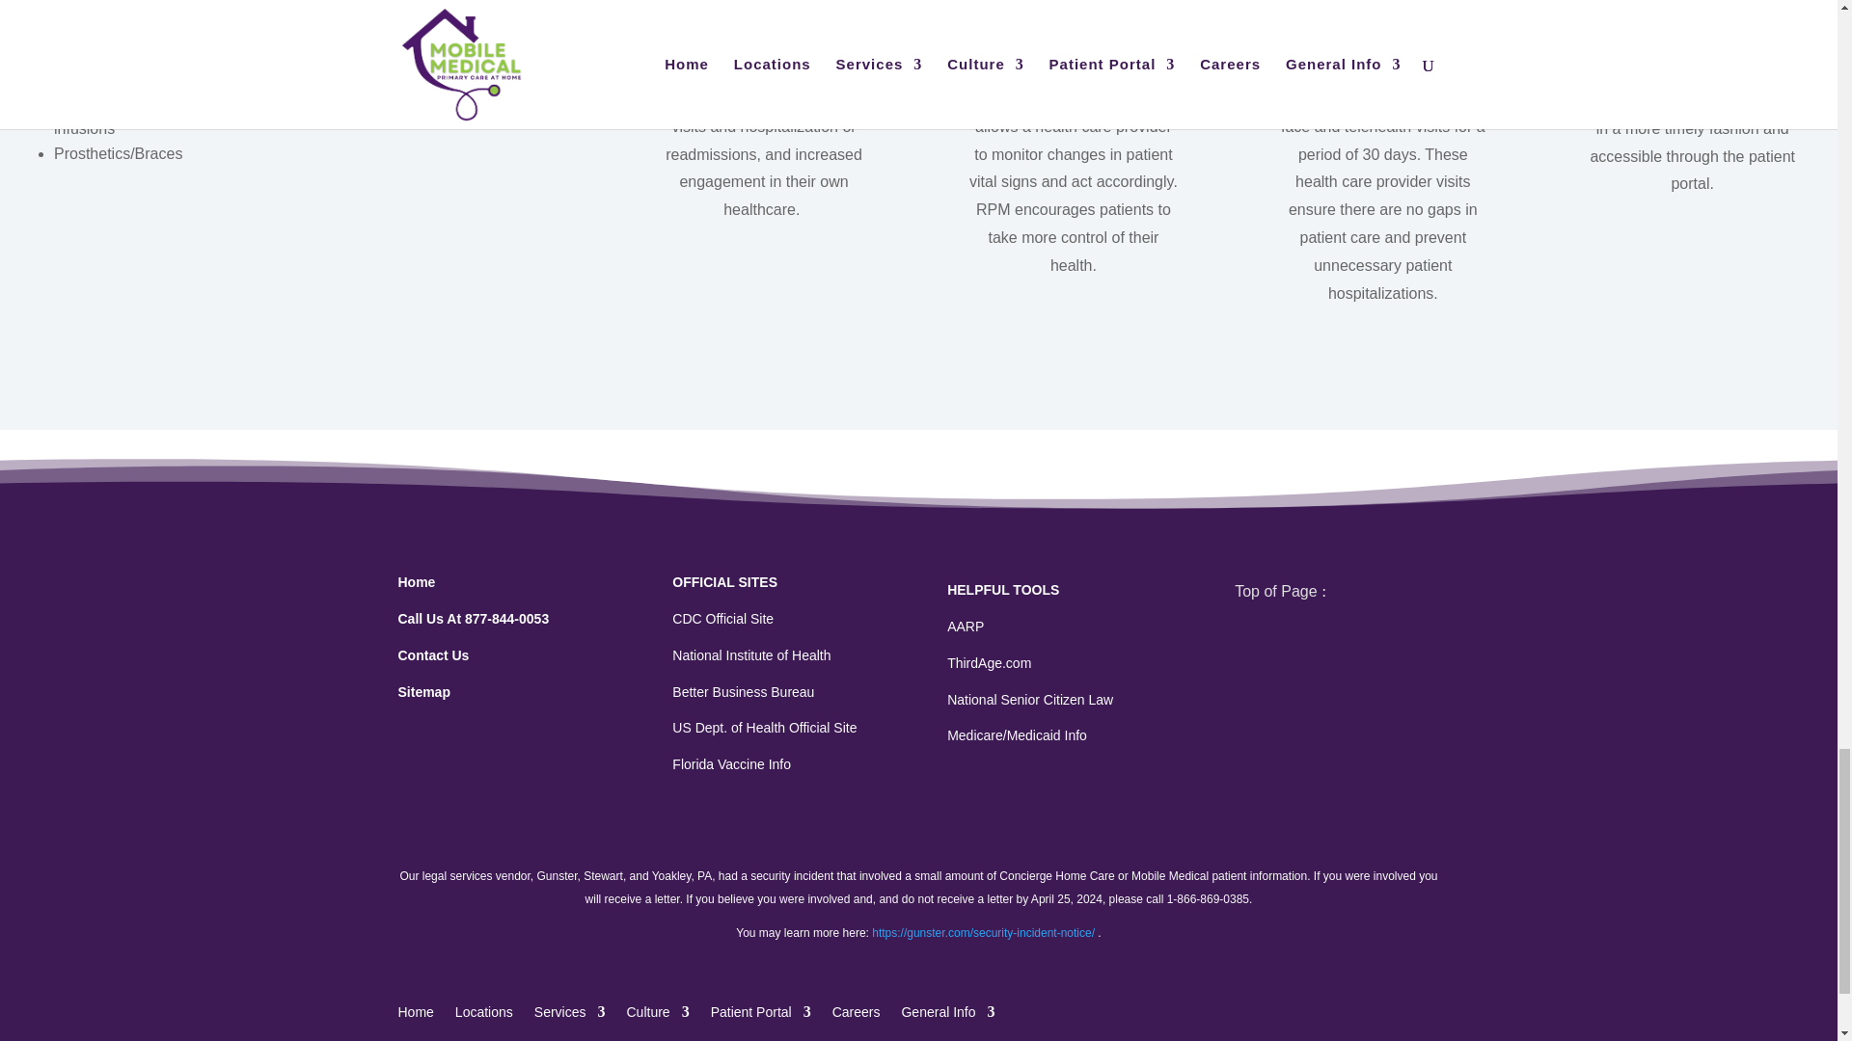  I want to click on Florida Vaccine Info, so click(731, 764).